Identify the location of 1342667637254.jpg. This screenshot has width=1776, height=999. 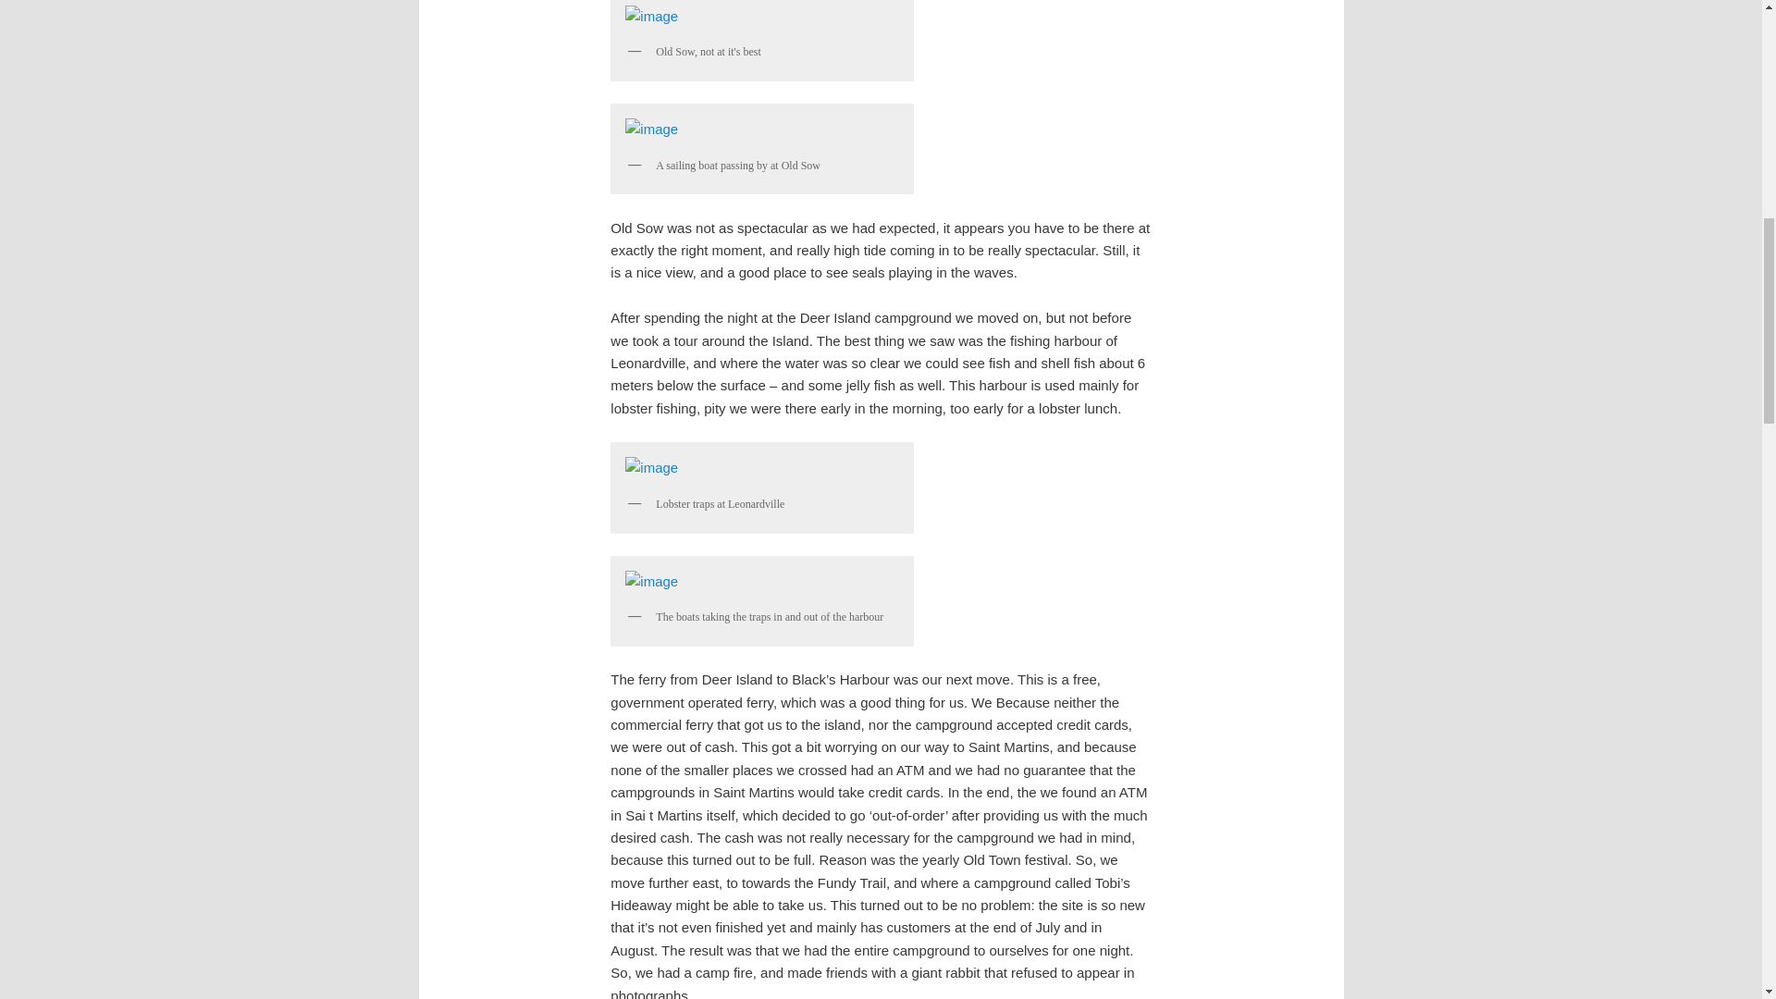
(762, 17).